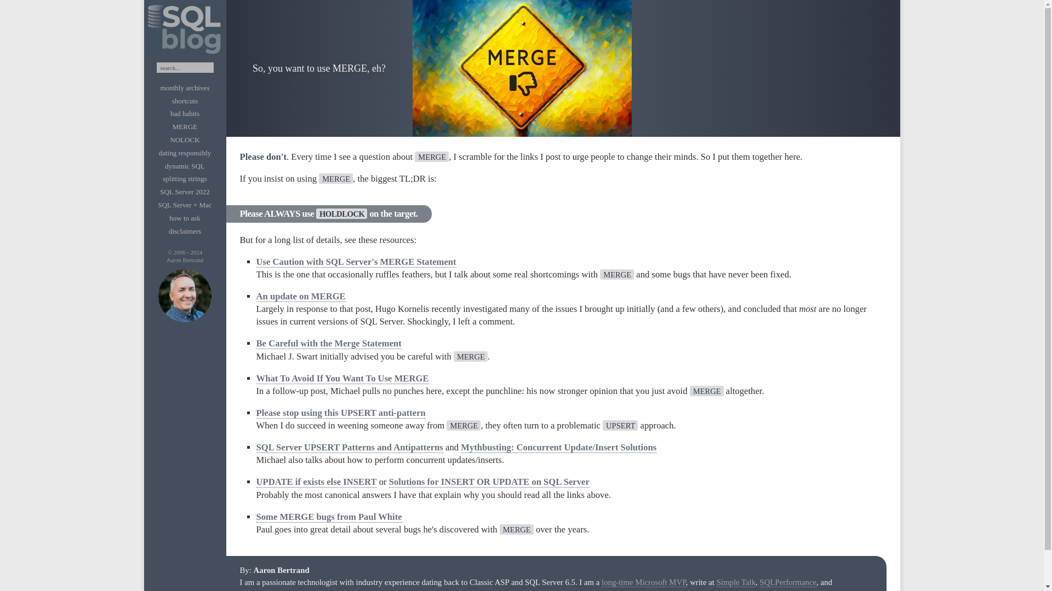 The image size is (1052, 591). What do you see at coordinates (185, 101) in the screenshot?
I see `shortcuts` at bounding box center [185, 101].